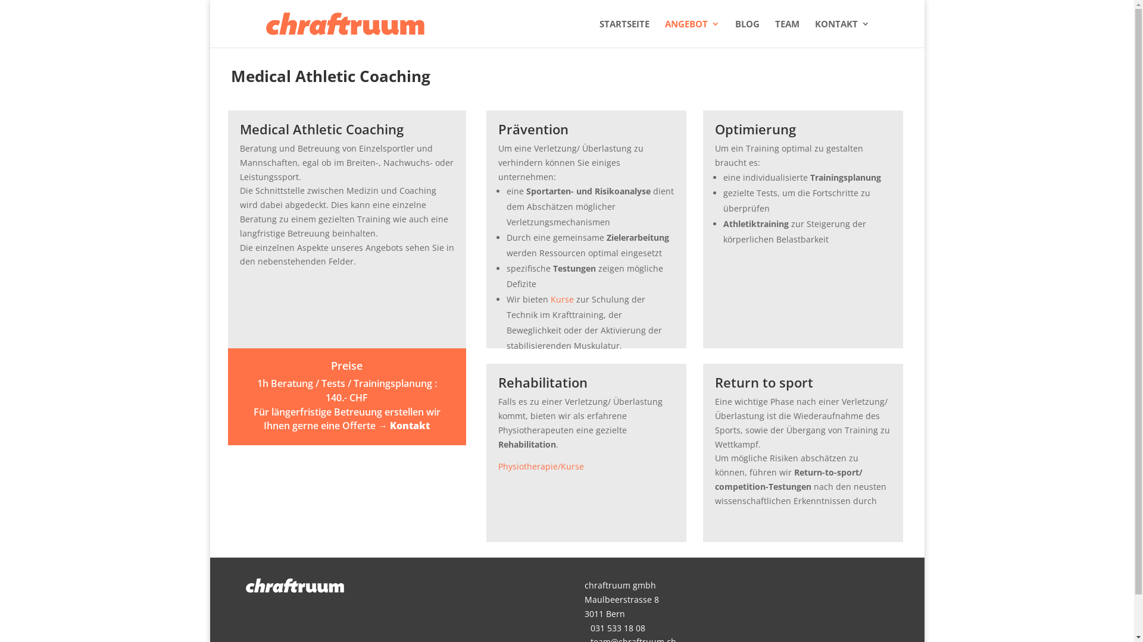 This screenshot has width=1143, height=642. I want to click on KONTAKT, so click(842, 33).